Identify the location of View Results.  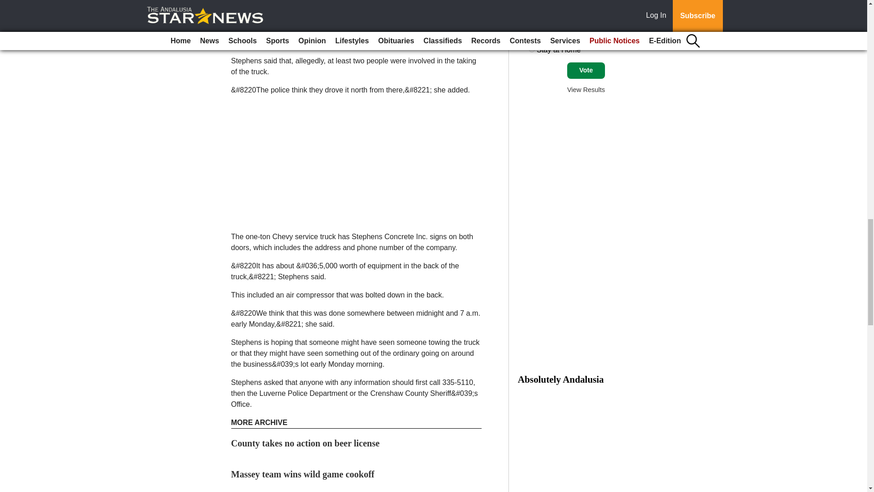
(586, 90).